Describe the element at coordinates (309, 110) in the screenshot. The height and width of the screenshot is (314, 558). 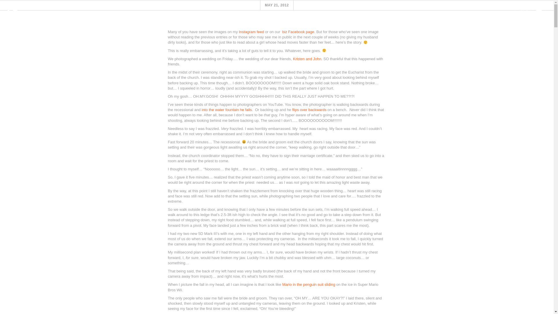
I see `flips over backwards` at that location.